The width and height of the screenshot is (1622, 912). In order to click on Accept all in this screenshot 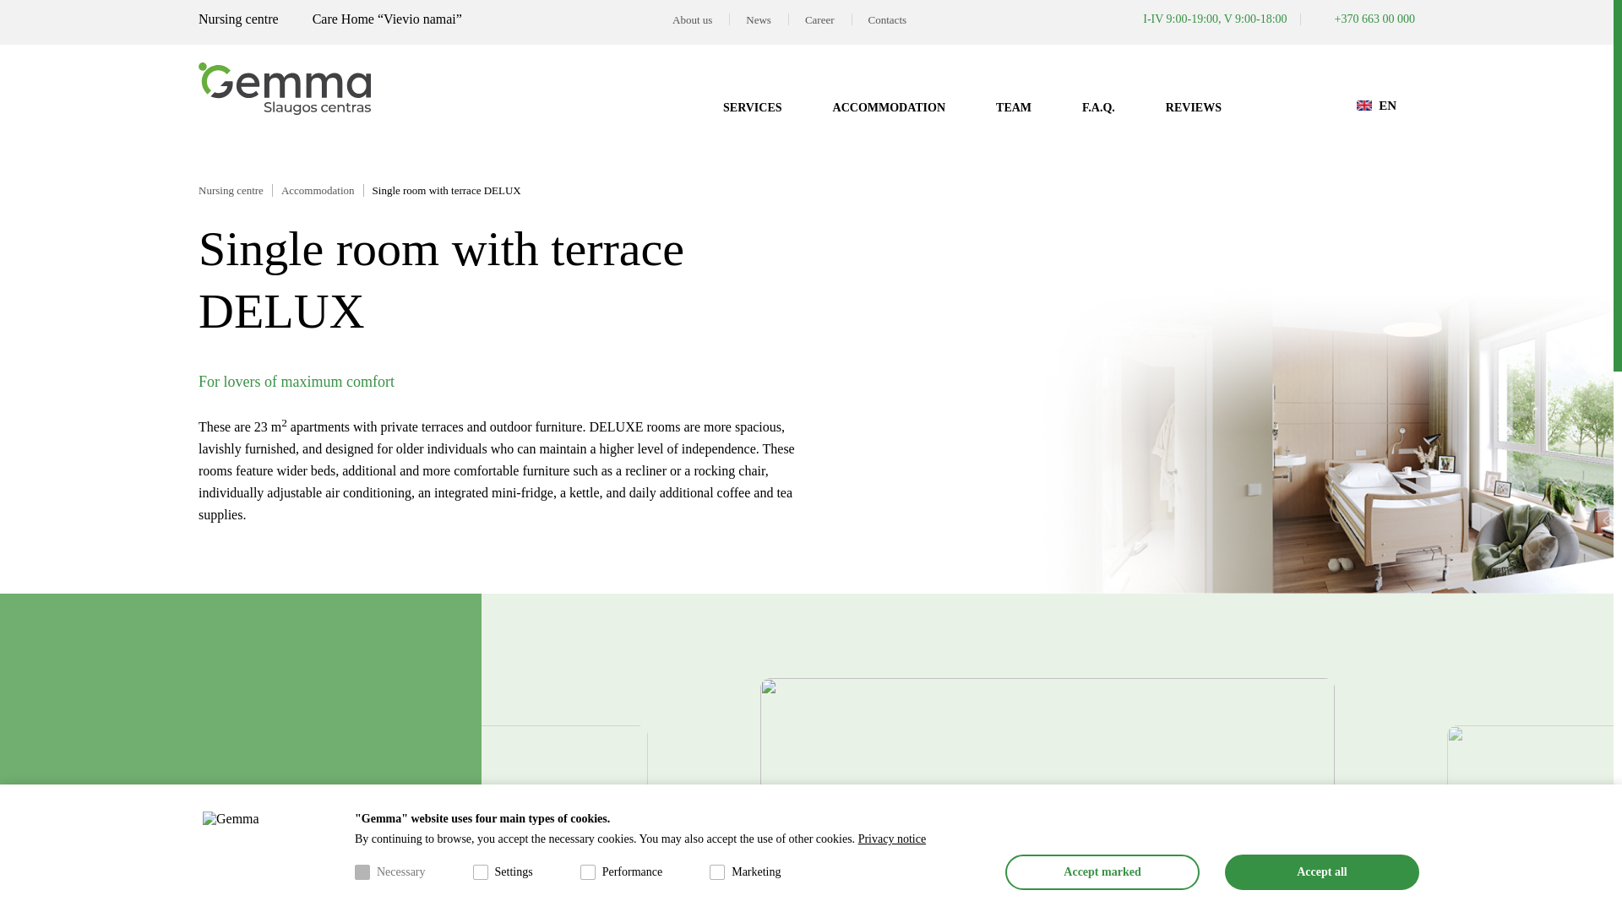, I will do `click(1321, 871)`.